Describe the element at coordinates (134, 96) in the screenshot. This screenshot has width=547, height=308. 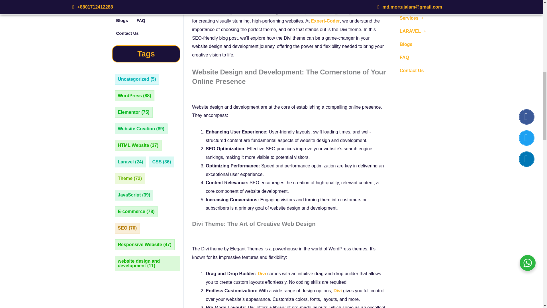
I see `WordPress` at that location.